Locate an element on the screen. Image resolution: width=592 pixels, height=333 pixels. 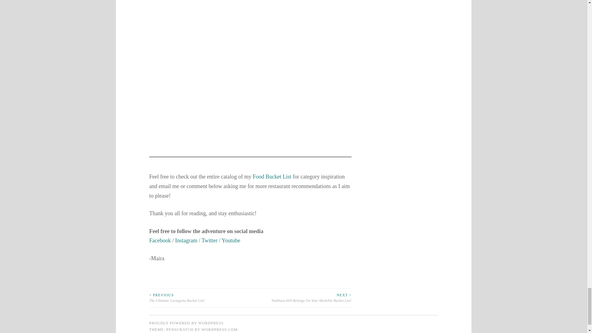
Youtube  is located at coordinates (231, 240).